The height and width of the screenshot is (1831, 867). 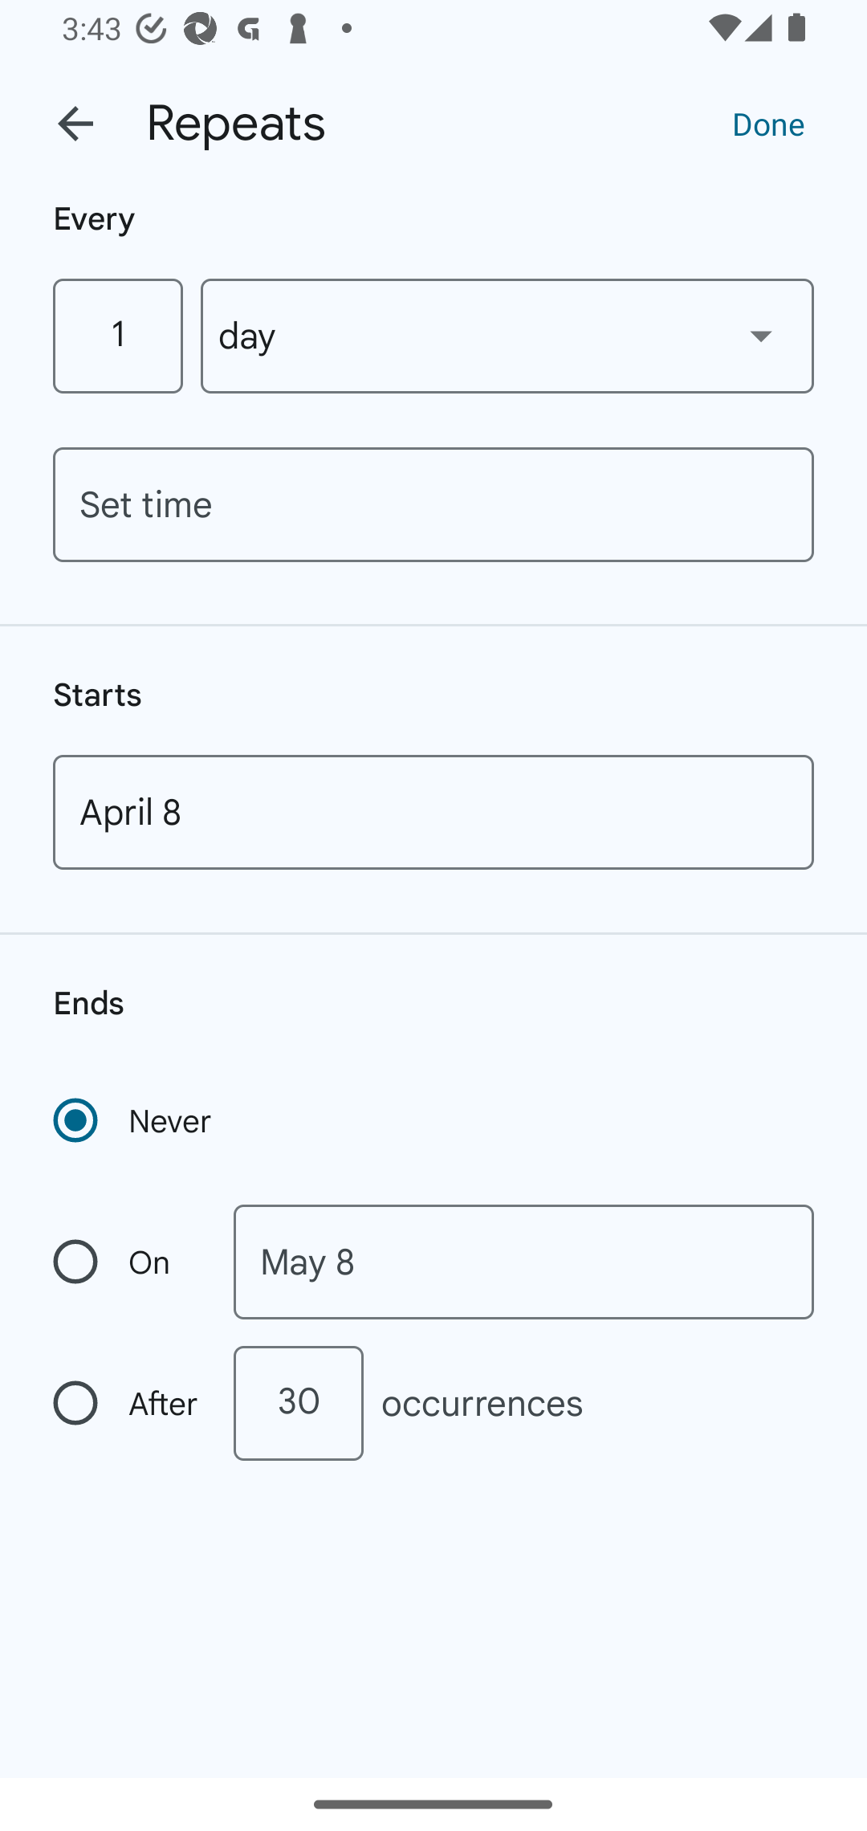 What do you see at coordinates (761, 335) in the screenshot?
I see `Show dropdown menu` at bounding box center [761, 335].